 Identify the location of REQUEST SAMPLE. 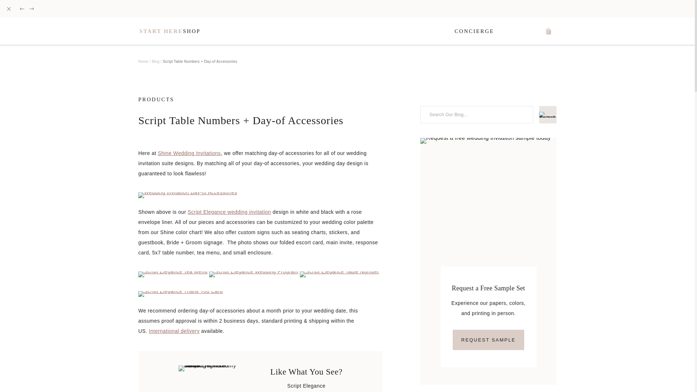
(489, 340).